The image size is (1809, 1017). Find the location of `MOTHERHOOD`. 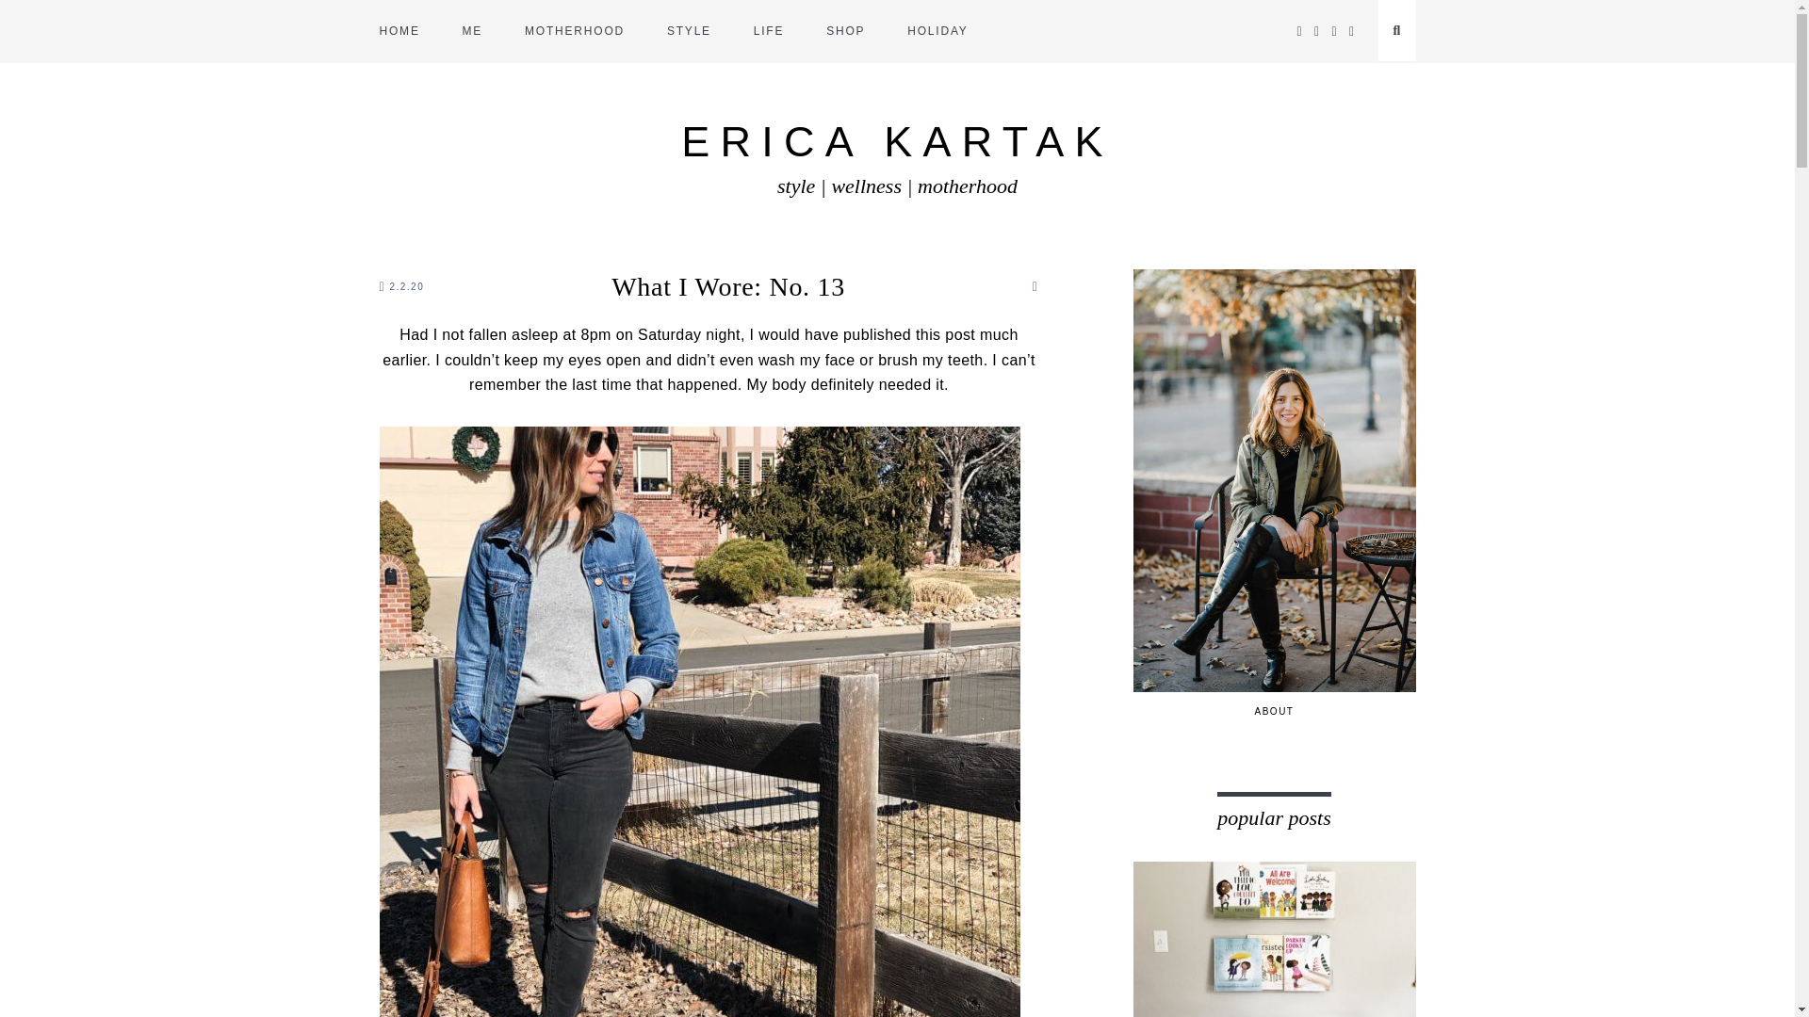

MOTHERHOOD is located at coordinates (574, 31).